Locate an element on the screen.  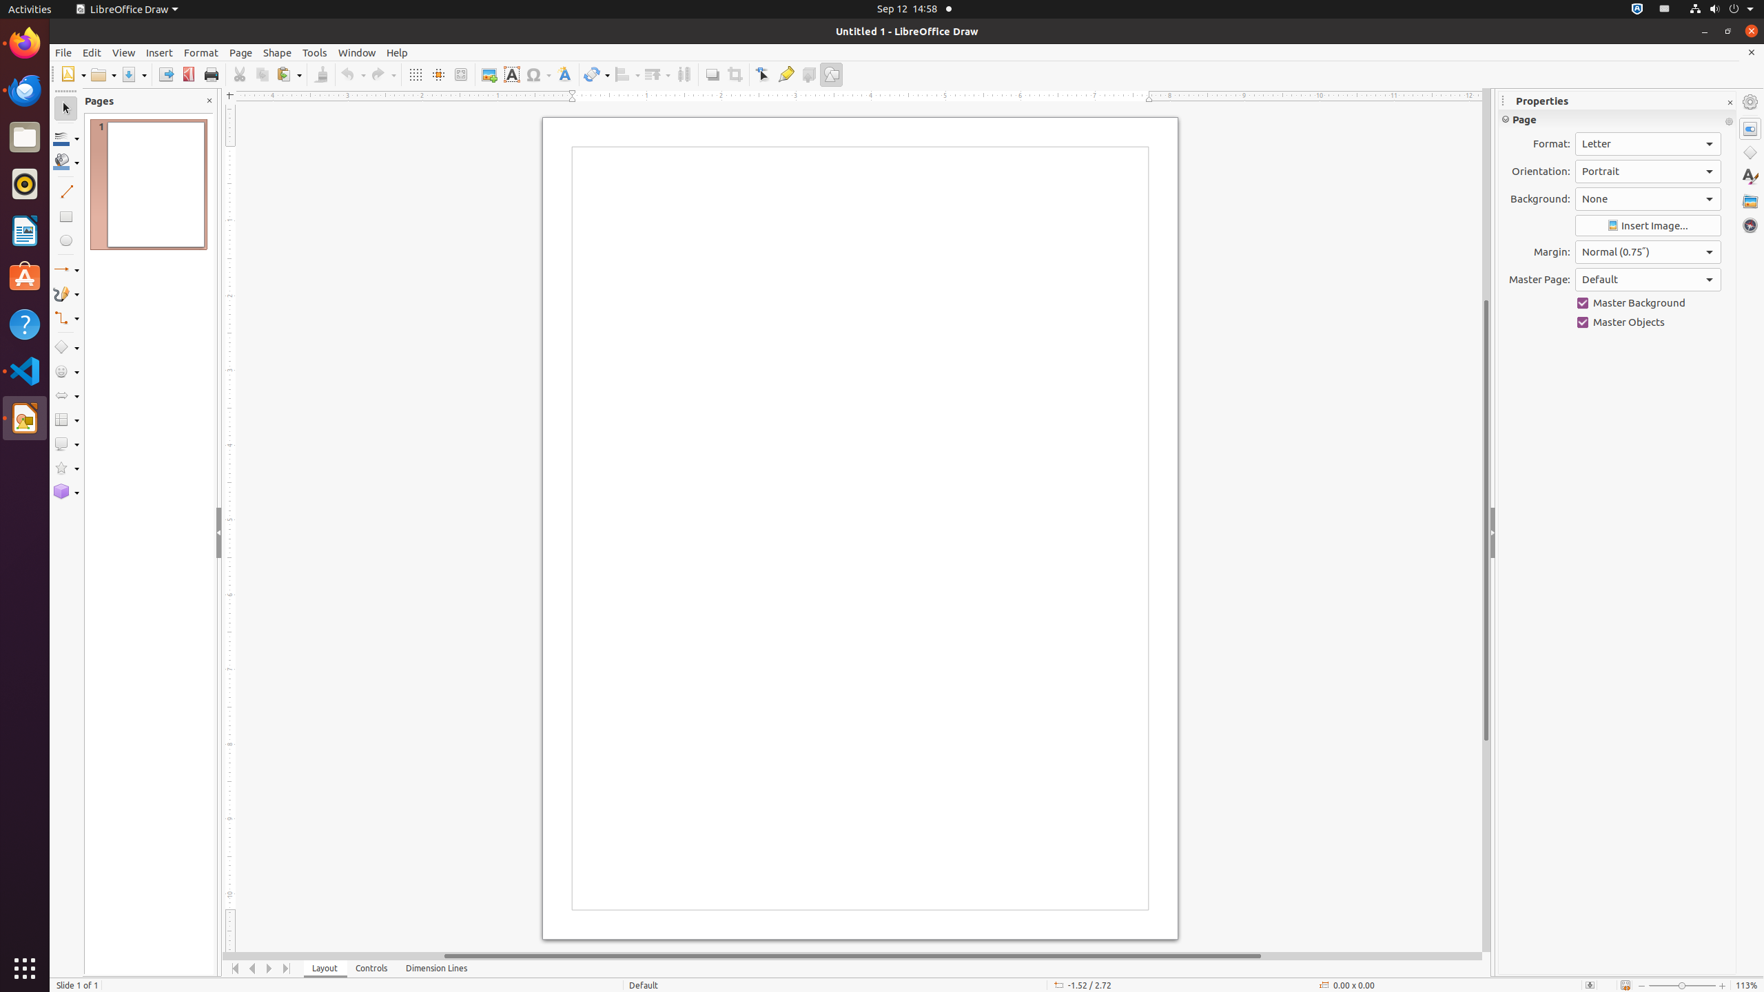
Undo is located at coordinates (353, 74).